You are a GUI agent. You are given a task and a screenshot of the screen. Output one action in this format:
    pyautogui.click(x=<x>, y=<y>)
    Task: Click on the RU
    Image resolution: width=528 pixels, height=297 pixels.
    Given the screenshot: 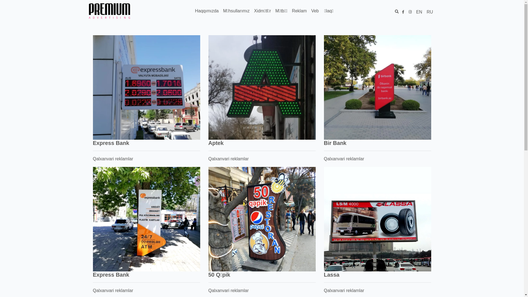 What is the action you would take?
    pyautogui.click(x=430, y=12)
    